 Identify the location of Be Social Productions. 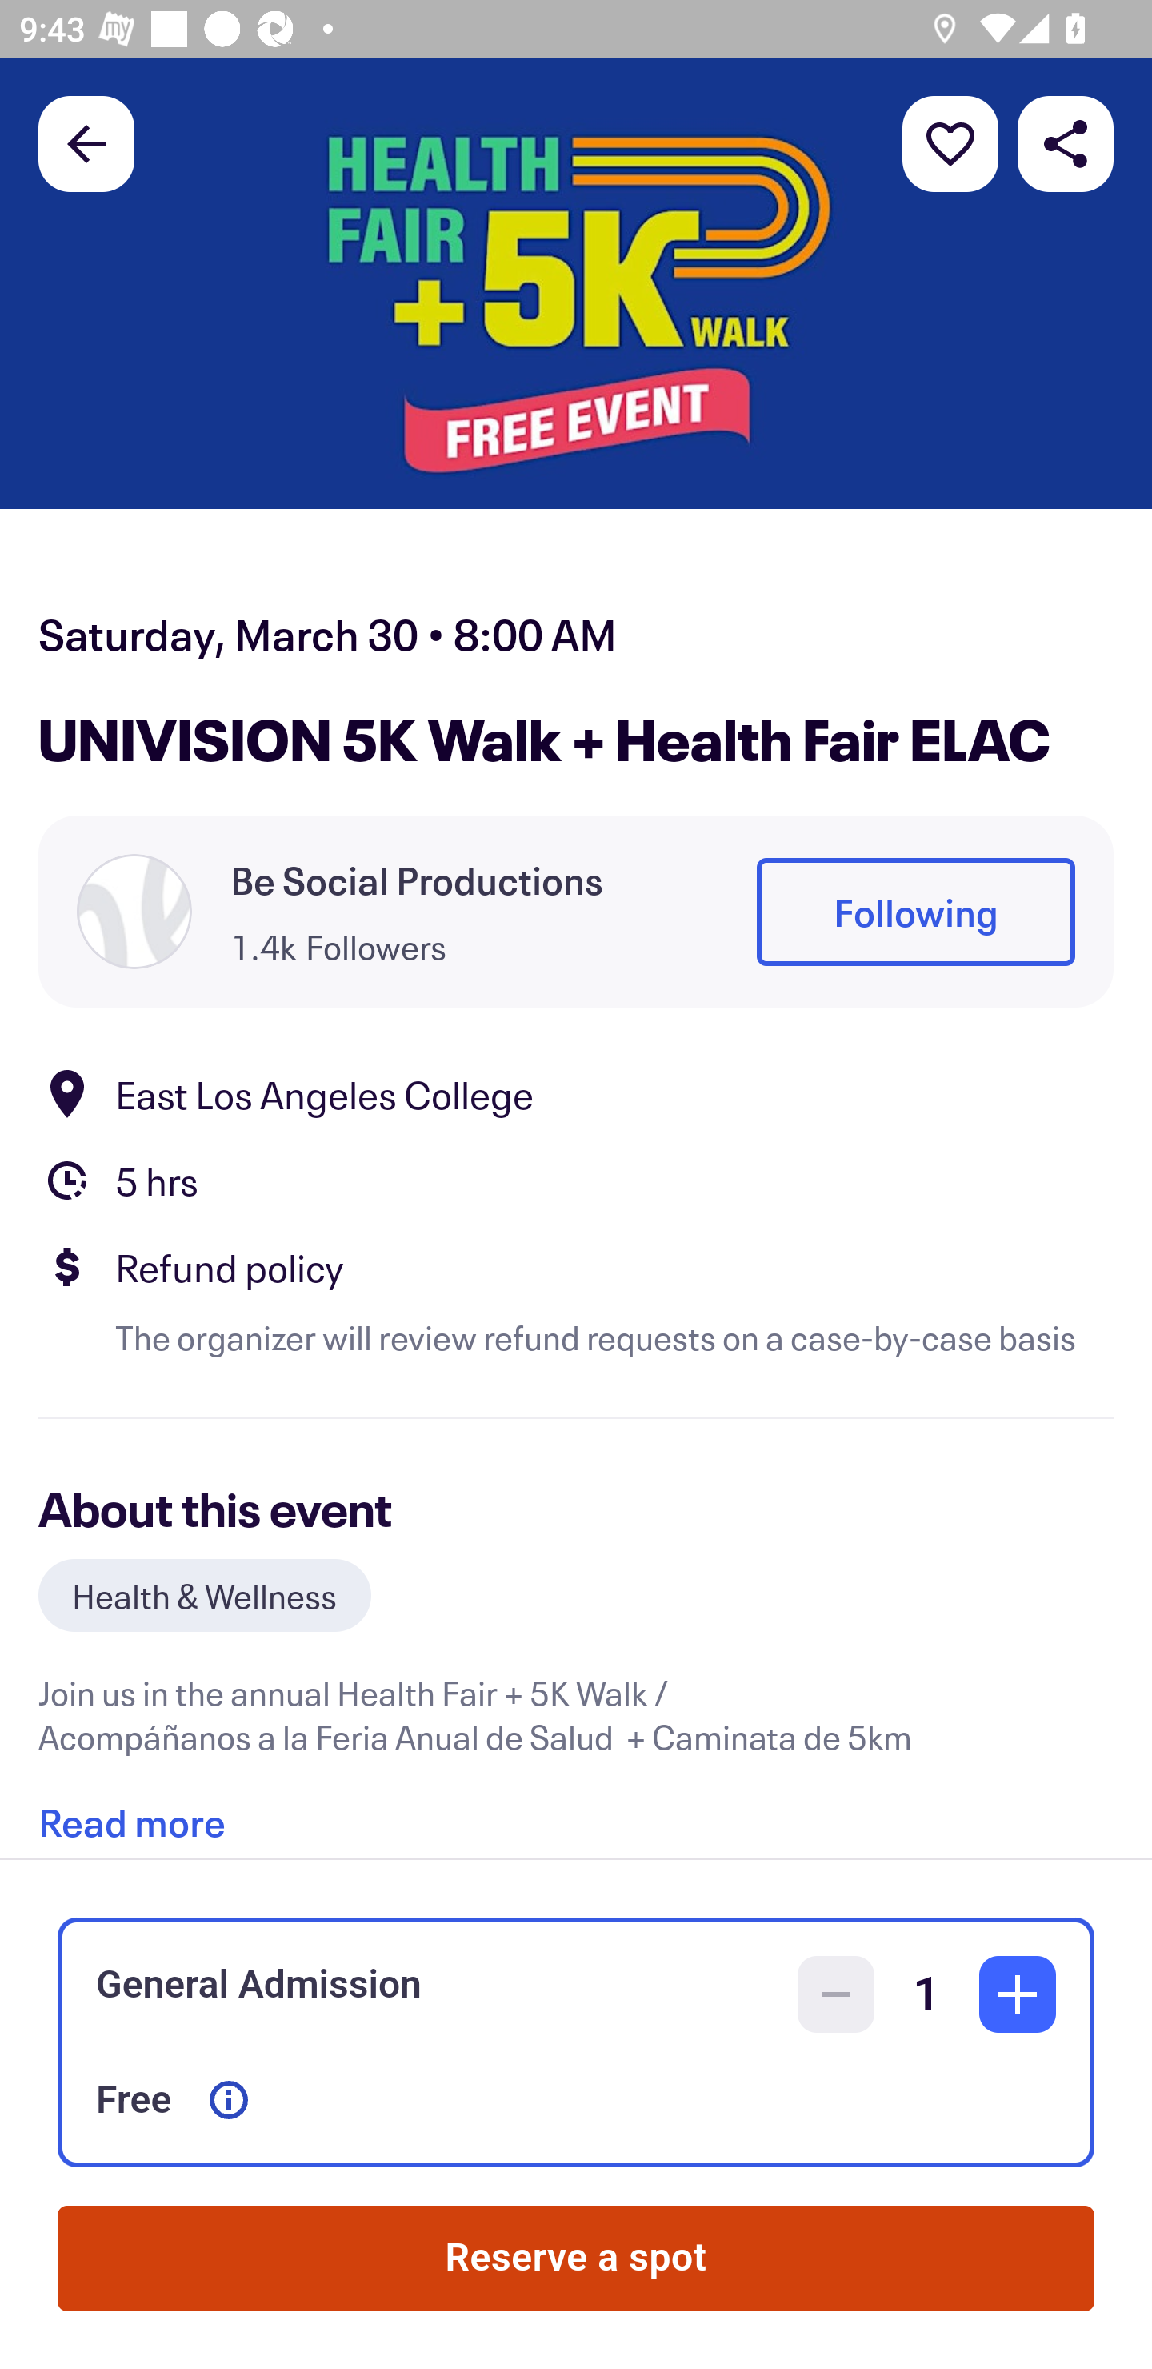
(417, 880).